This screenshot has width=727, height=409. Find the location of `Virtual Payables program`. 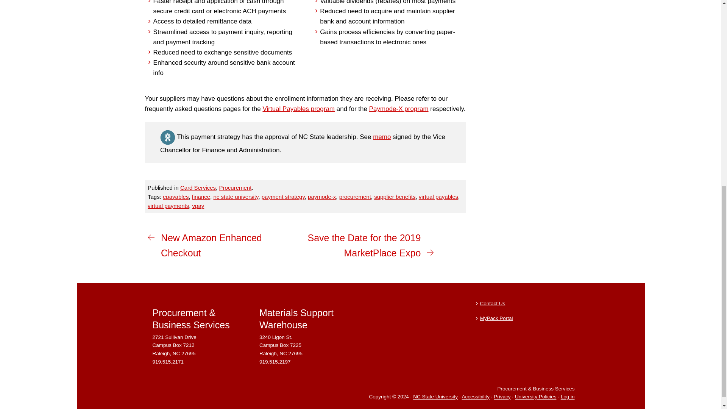

Virtual Payables program is located at coordinates (298, 109).